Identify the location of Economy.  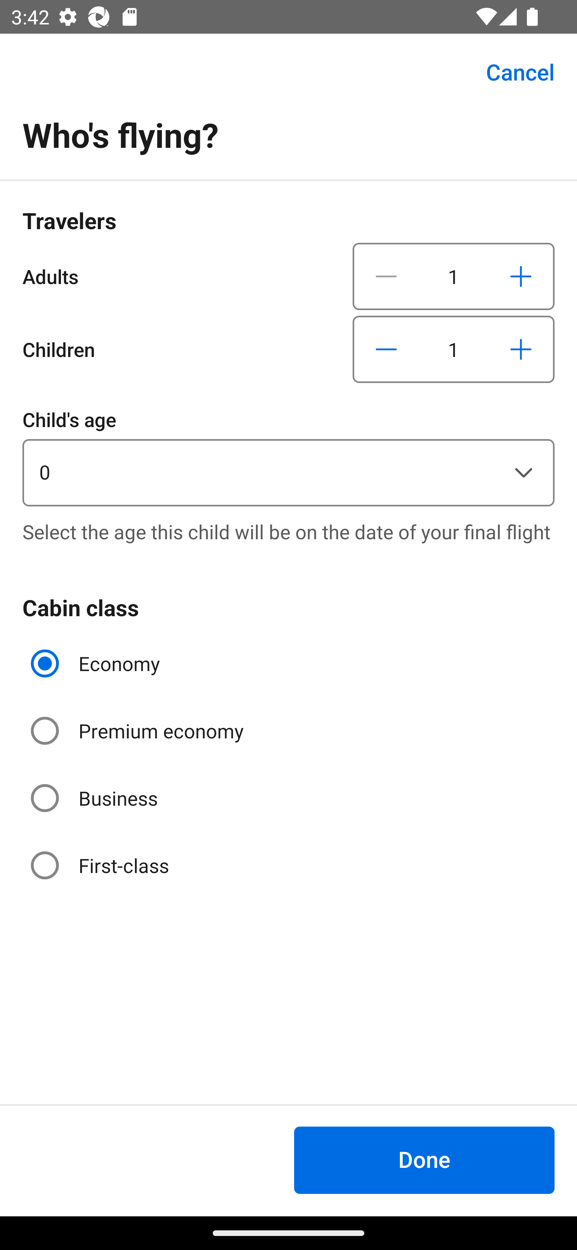
(97, 663).